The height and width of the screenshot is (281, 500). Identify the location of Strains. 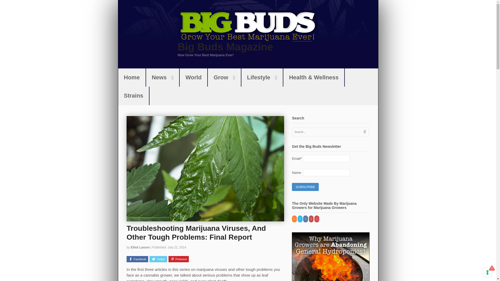
(133, 95).